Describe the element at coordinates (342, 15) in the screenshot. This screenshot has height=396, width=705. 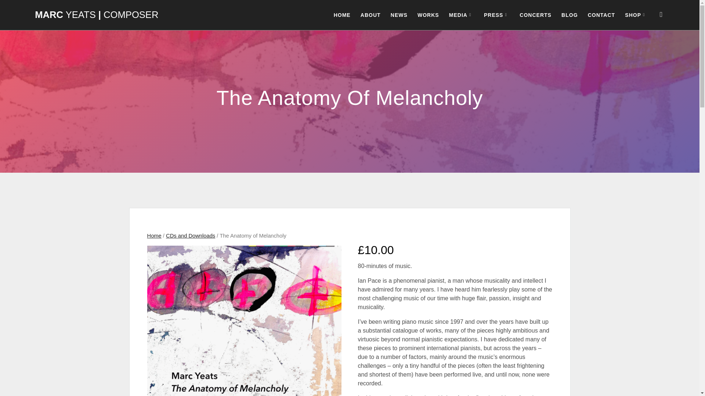
I see `HOME` at that location.